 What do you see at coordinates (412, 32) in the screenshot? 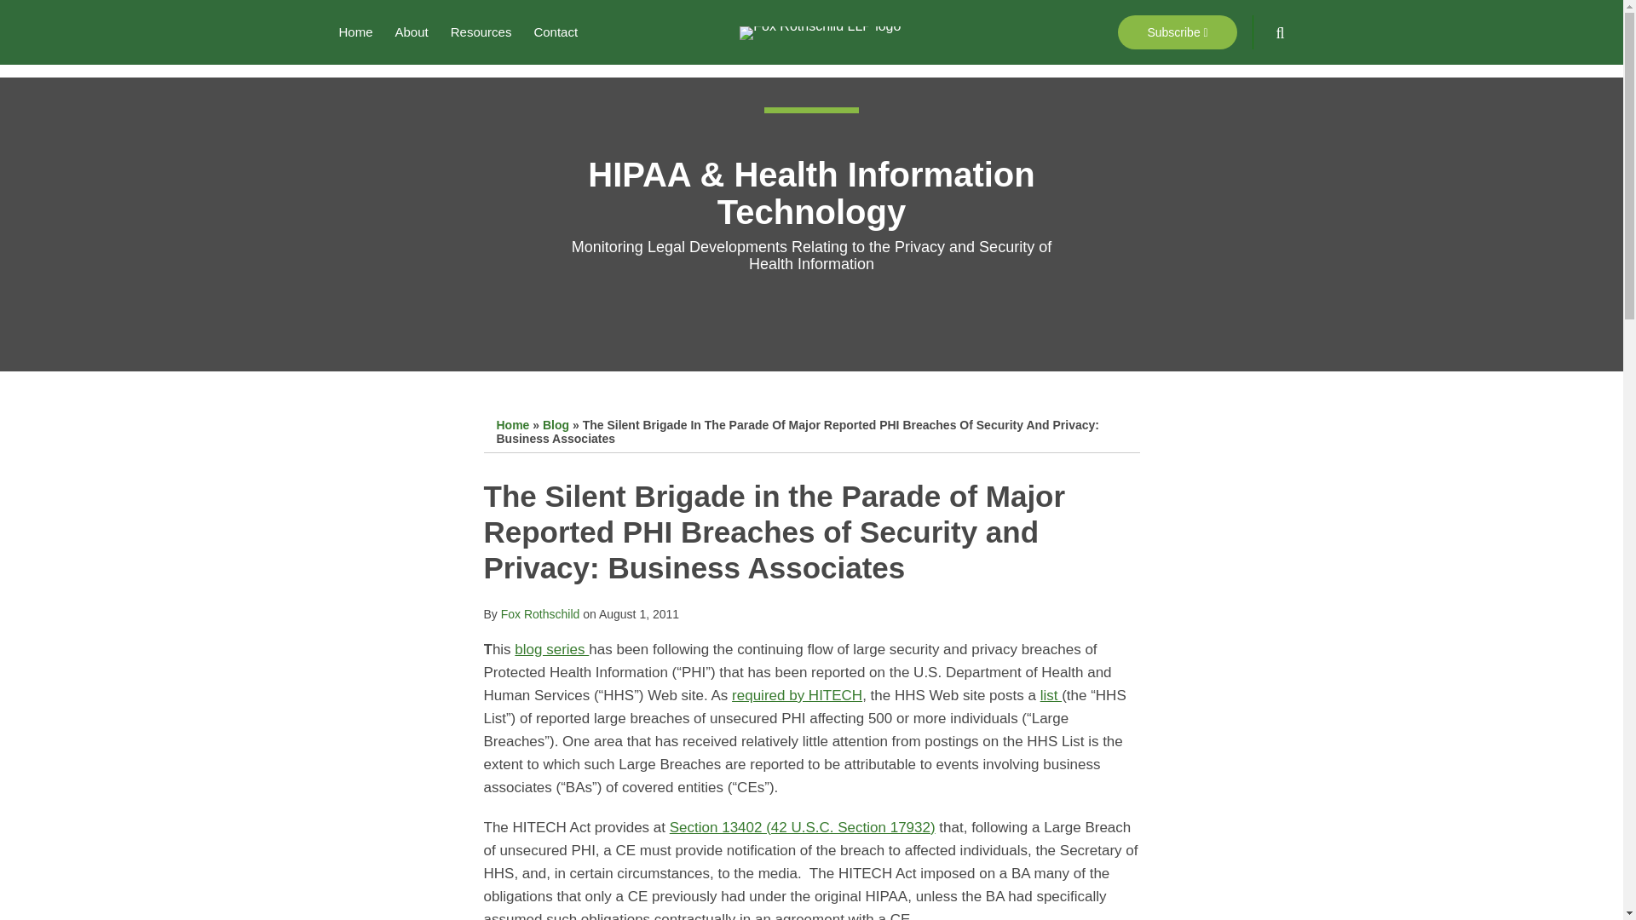
I see `About` at bounding box center [412, 32].